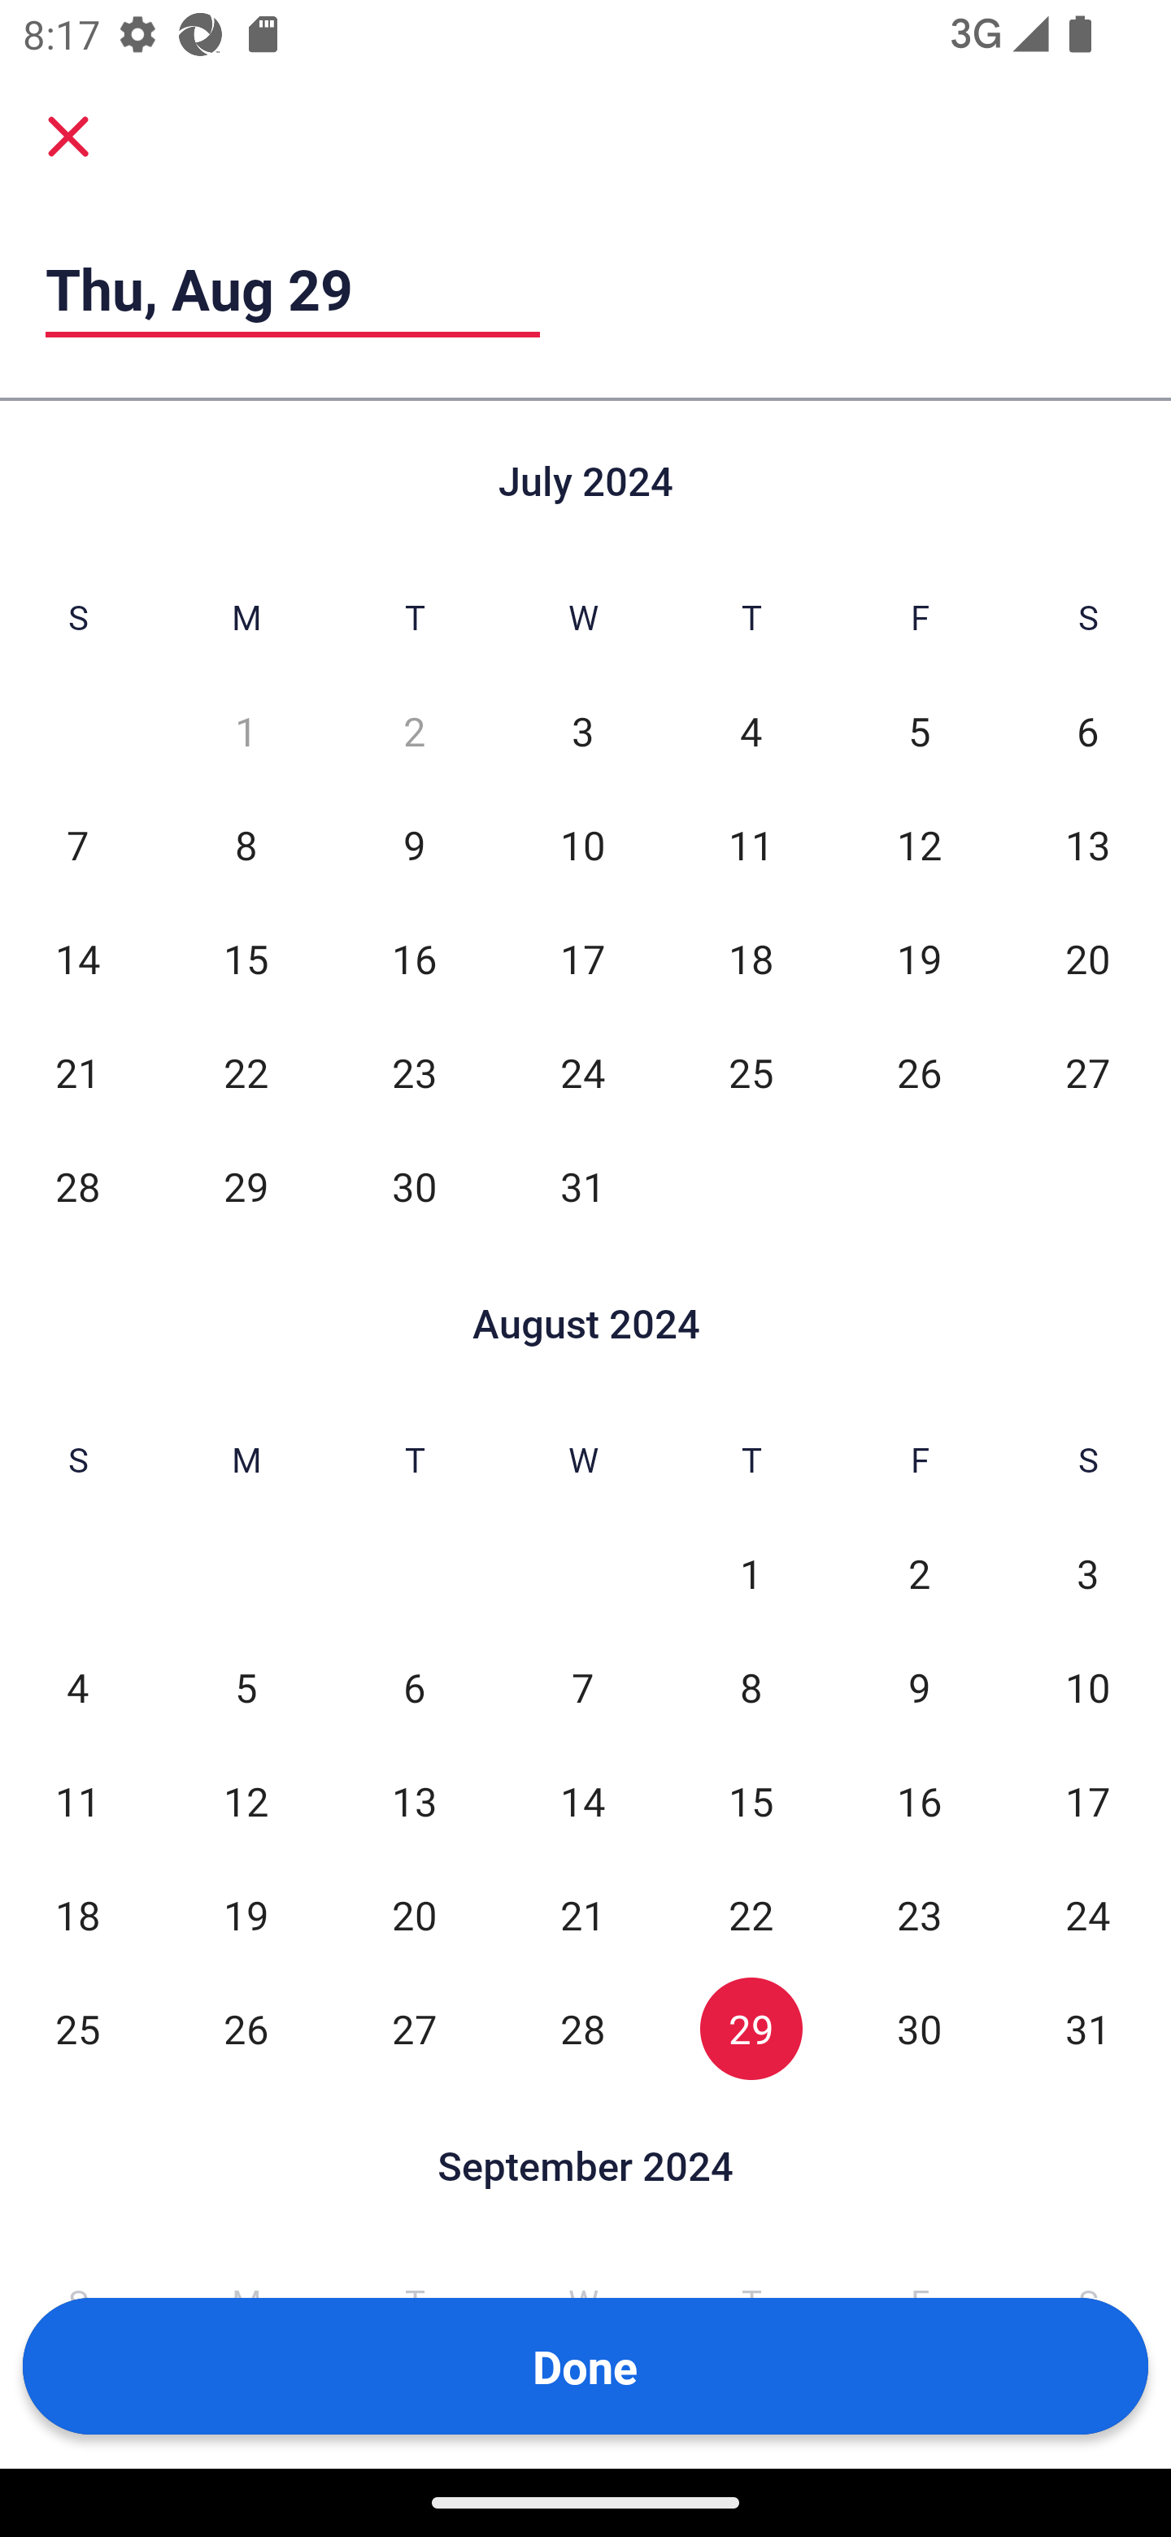  What do you see at coordinates (246, 1800) in the screenshot?
I see `12 Mon, Aug 12, Not Selected` at bounding box center [246, 1800].